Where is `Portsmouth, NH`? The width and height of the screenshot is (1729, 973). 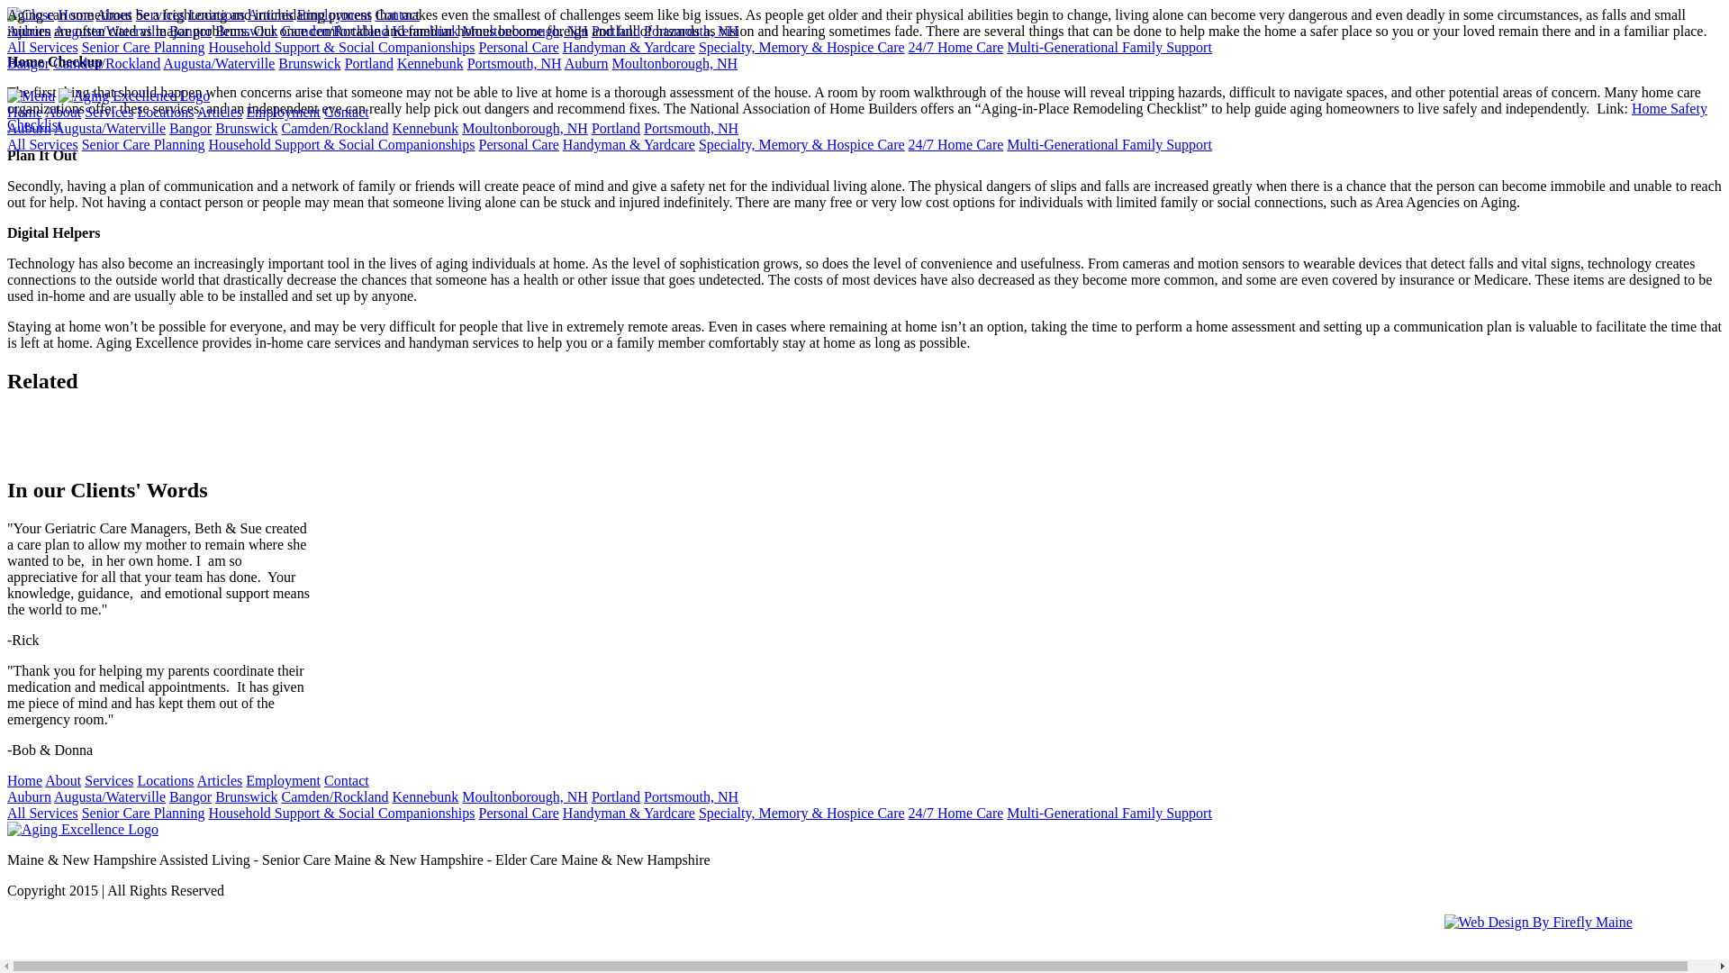 Portsmouth, NH is located at coordinates (514, 63).